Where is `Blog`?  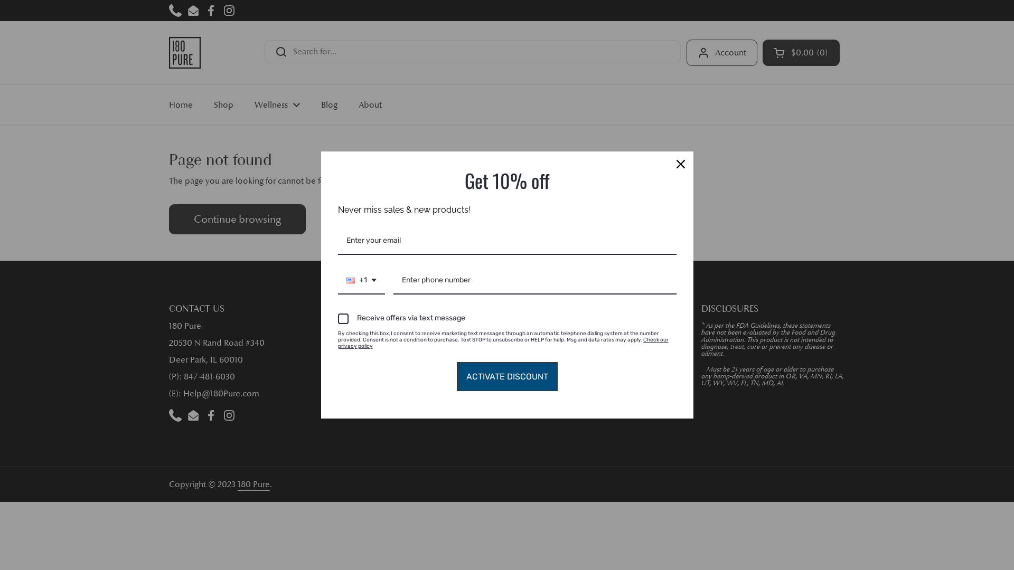
Blog is located at coordinates (330, 105).